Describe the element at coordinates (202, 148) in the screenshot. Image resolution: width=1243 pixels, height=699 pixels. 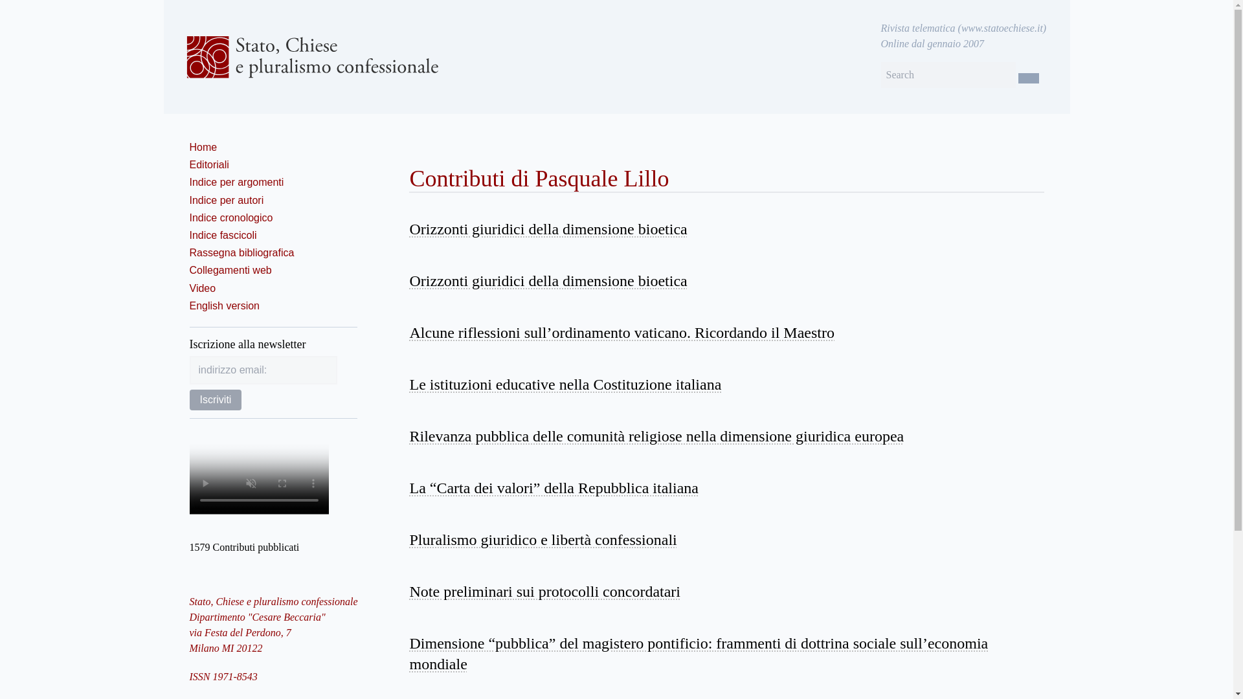
I see `Home` at that location.